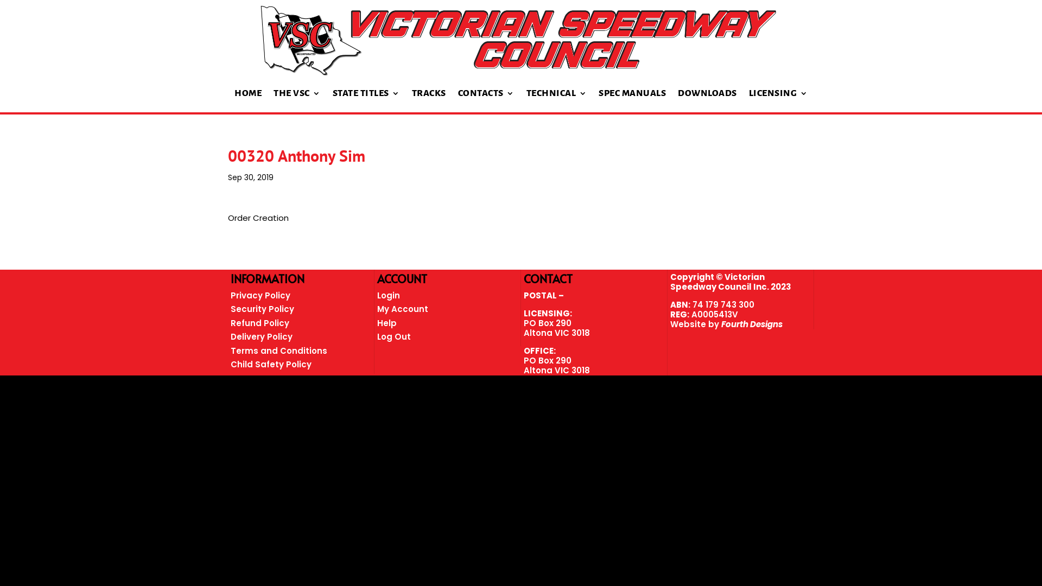  Describe the element at coordinates (297, 101) in the screenshot. I see `THE VSC` at that location.